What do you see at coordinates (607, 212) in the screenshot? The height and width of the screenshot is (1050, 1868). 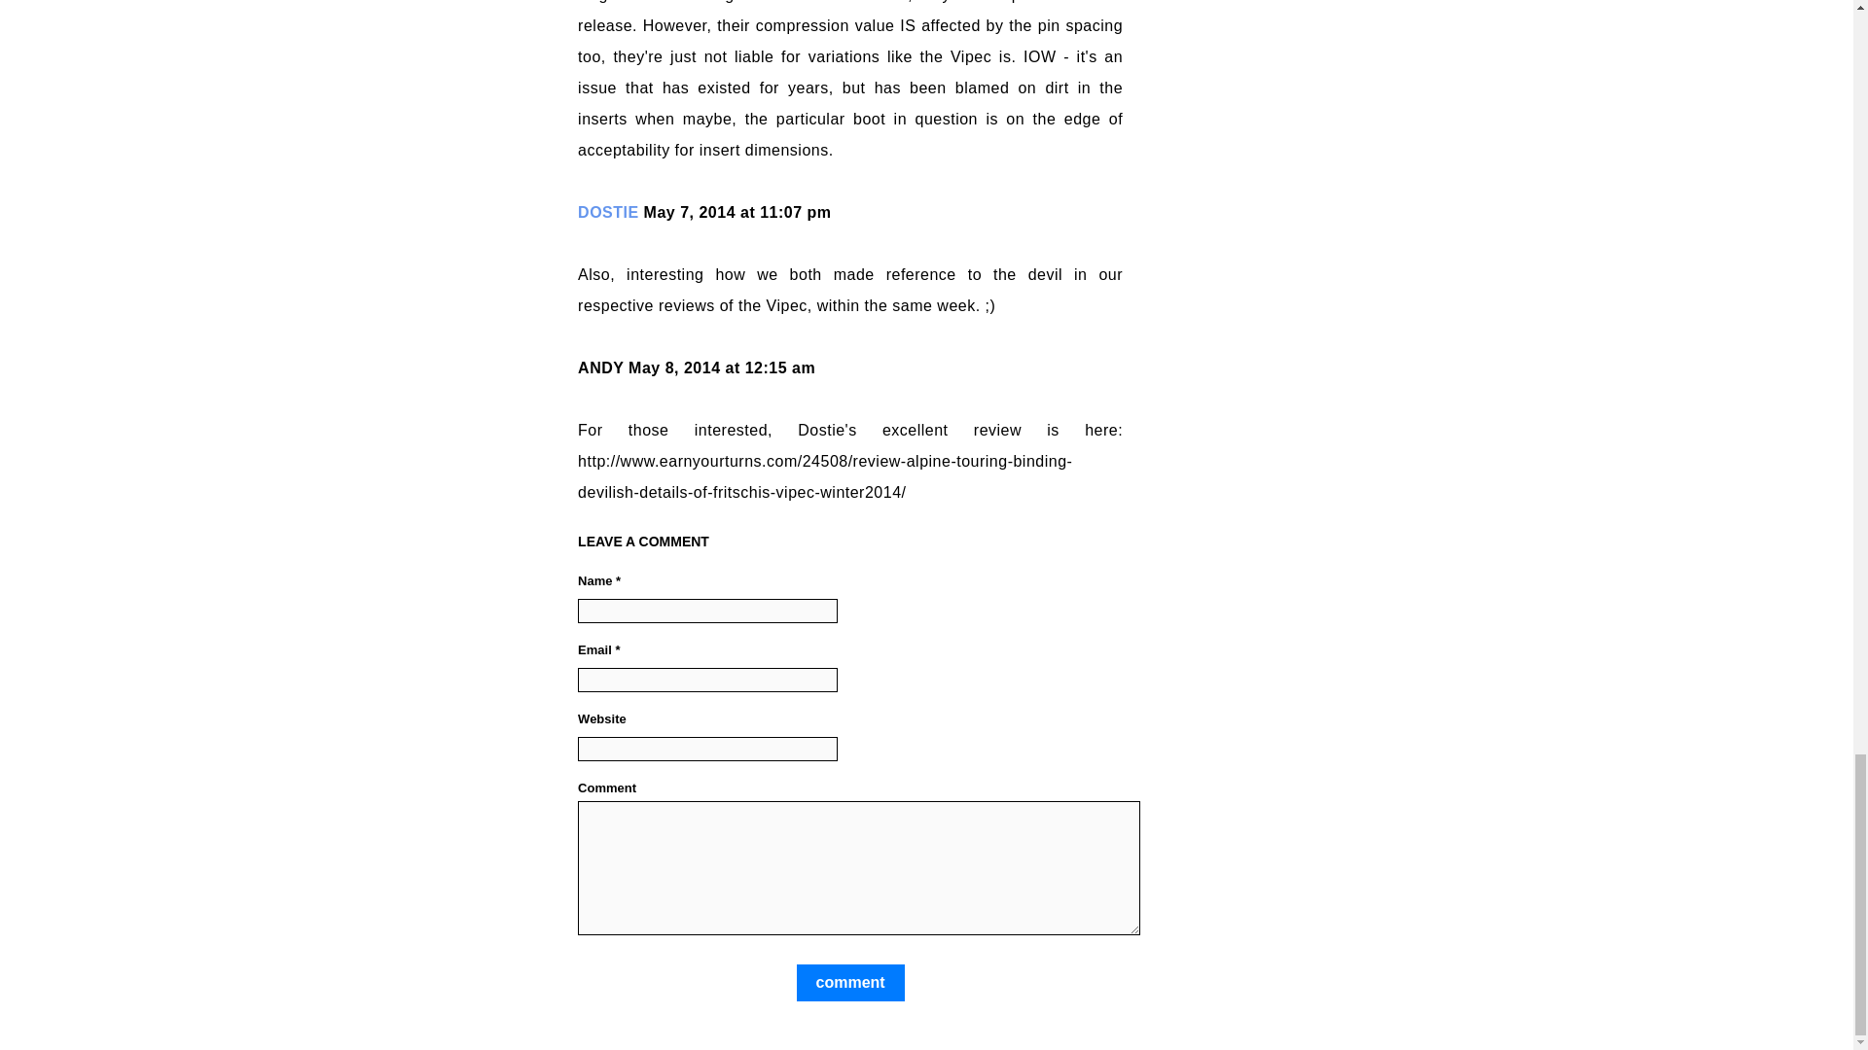 I see `DOSTIE` at bounding box center [607, 212].